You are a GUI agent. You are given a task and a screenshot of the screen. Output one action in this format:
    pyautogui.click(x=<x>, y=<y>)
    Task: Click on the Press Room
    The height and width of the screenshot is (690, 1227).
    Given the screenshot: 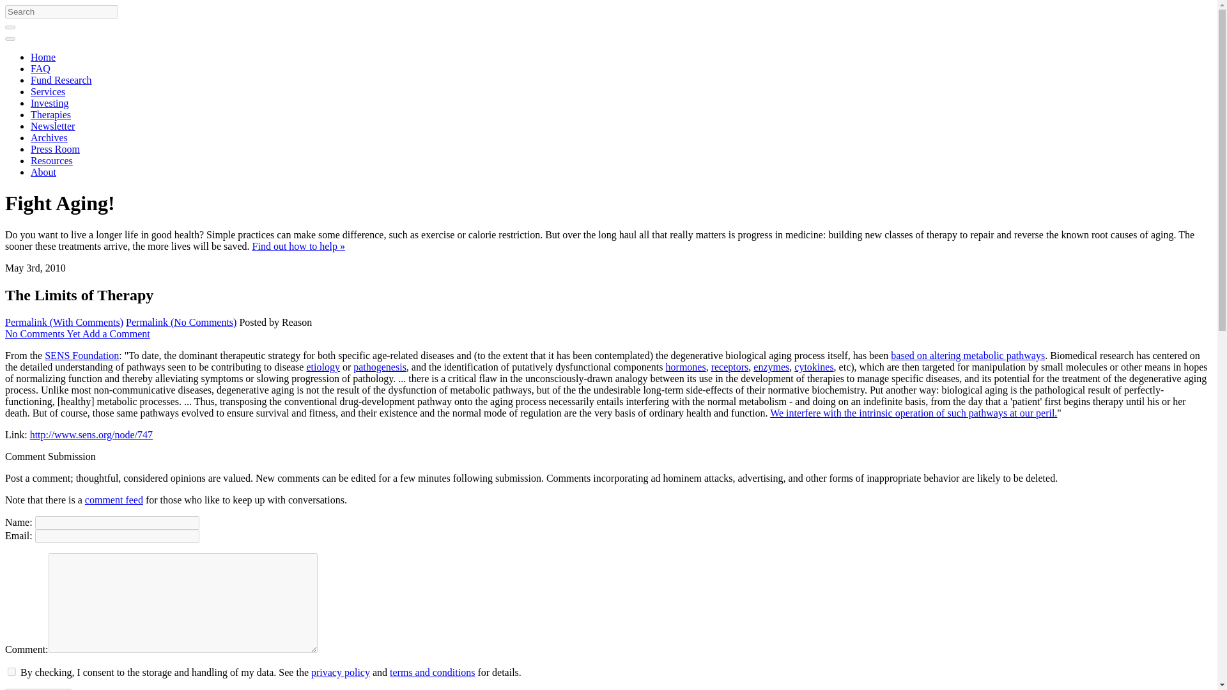 What is the action you would take?
    pyautogui.click(x=55, y=148)
    